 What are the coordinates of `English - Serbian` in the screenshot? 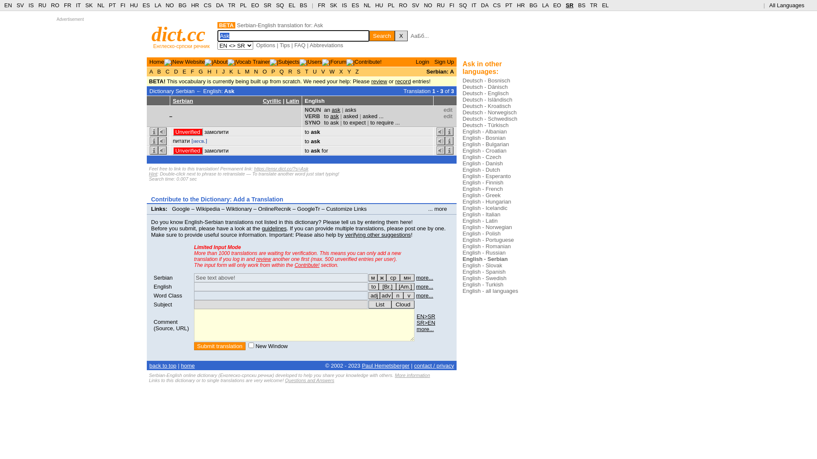 It's located at (485, 259).